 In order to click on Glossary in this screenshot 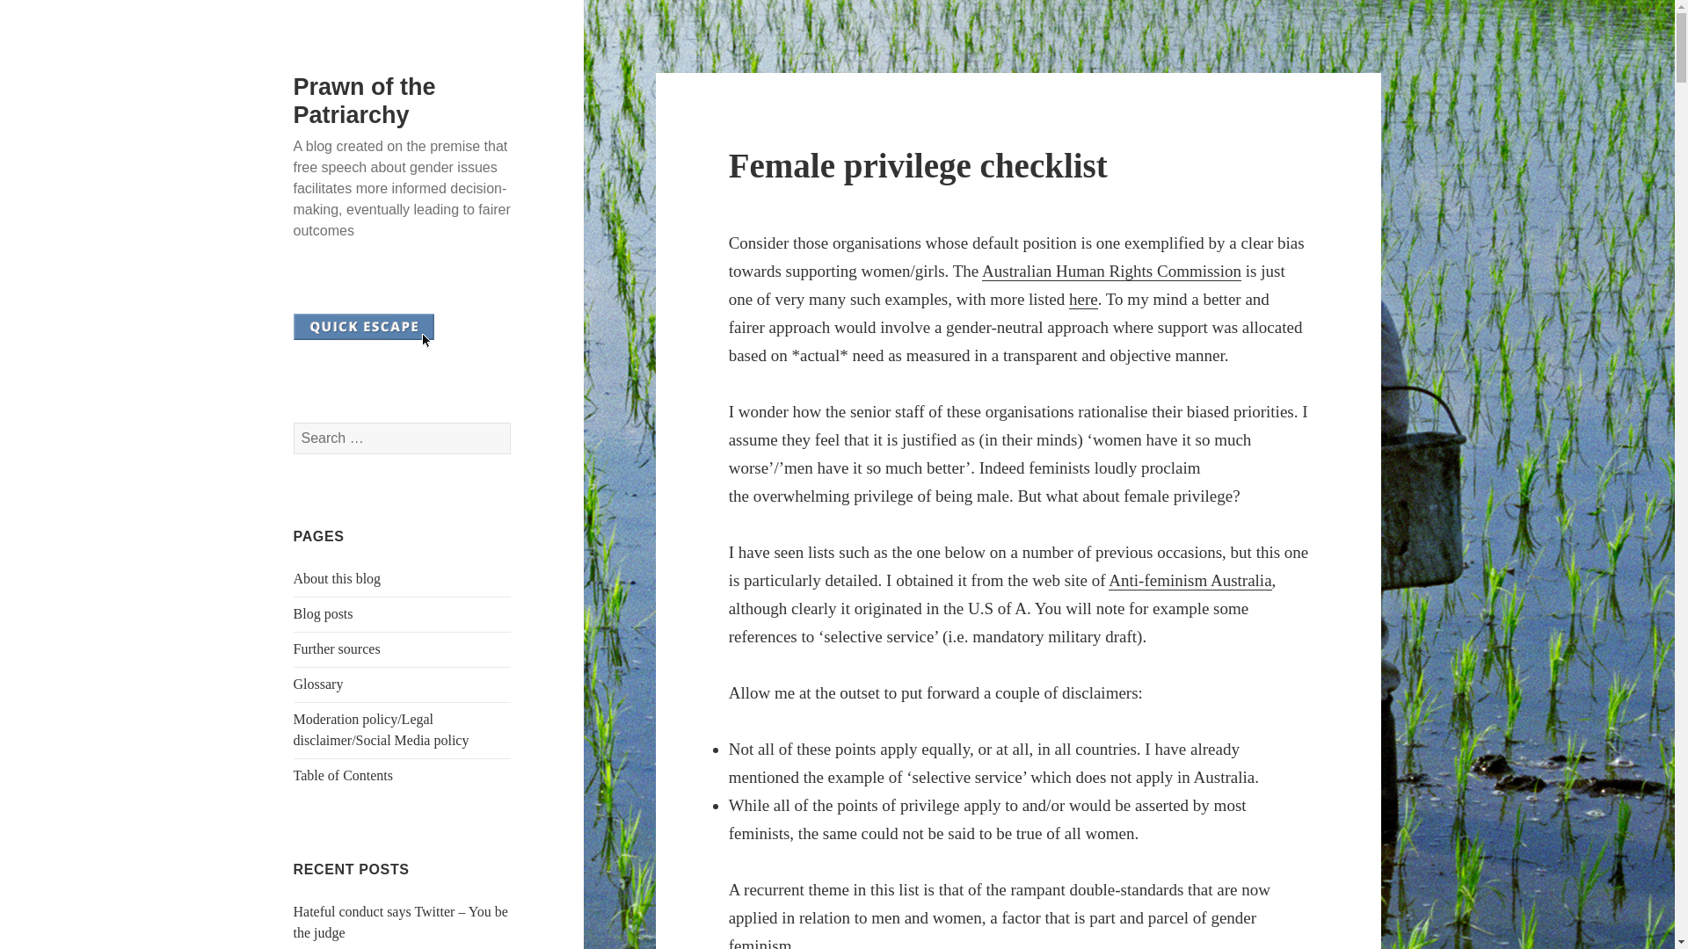, I will do `click(318, 684)`.